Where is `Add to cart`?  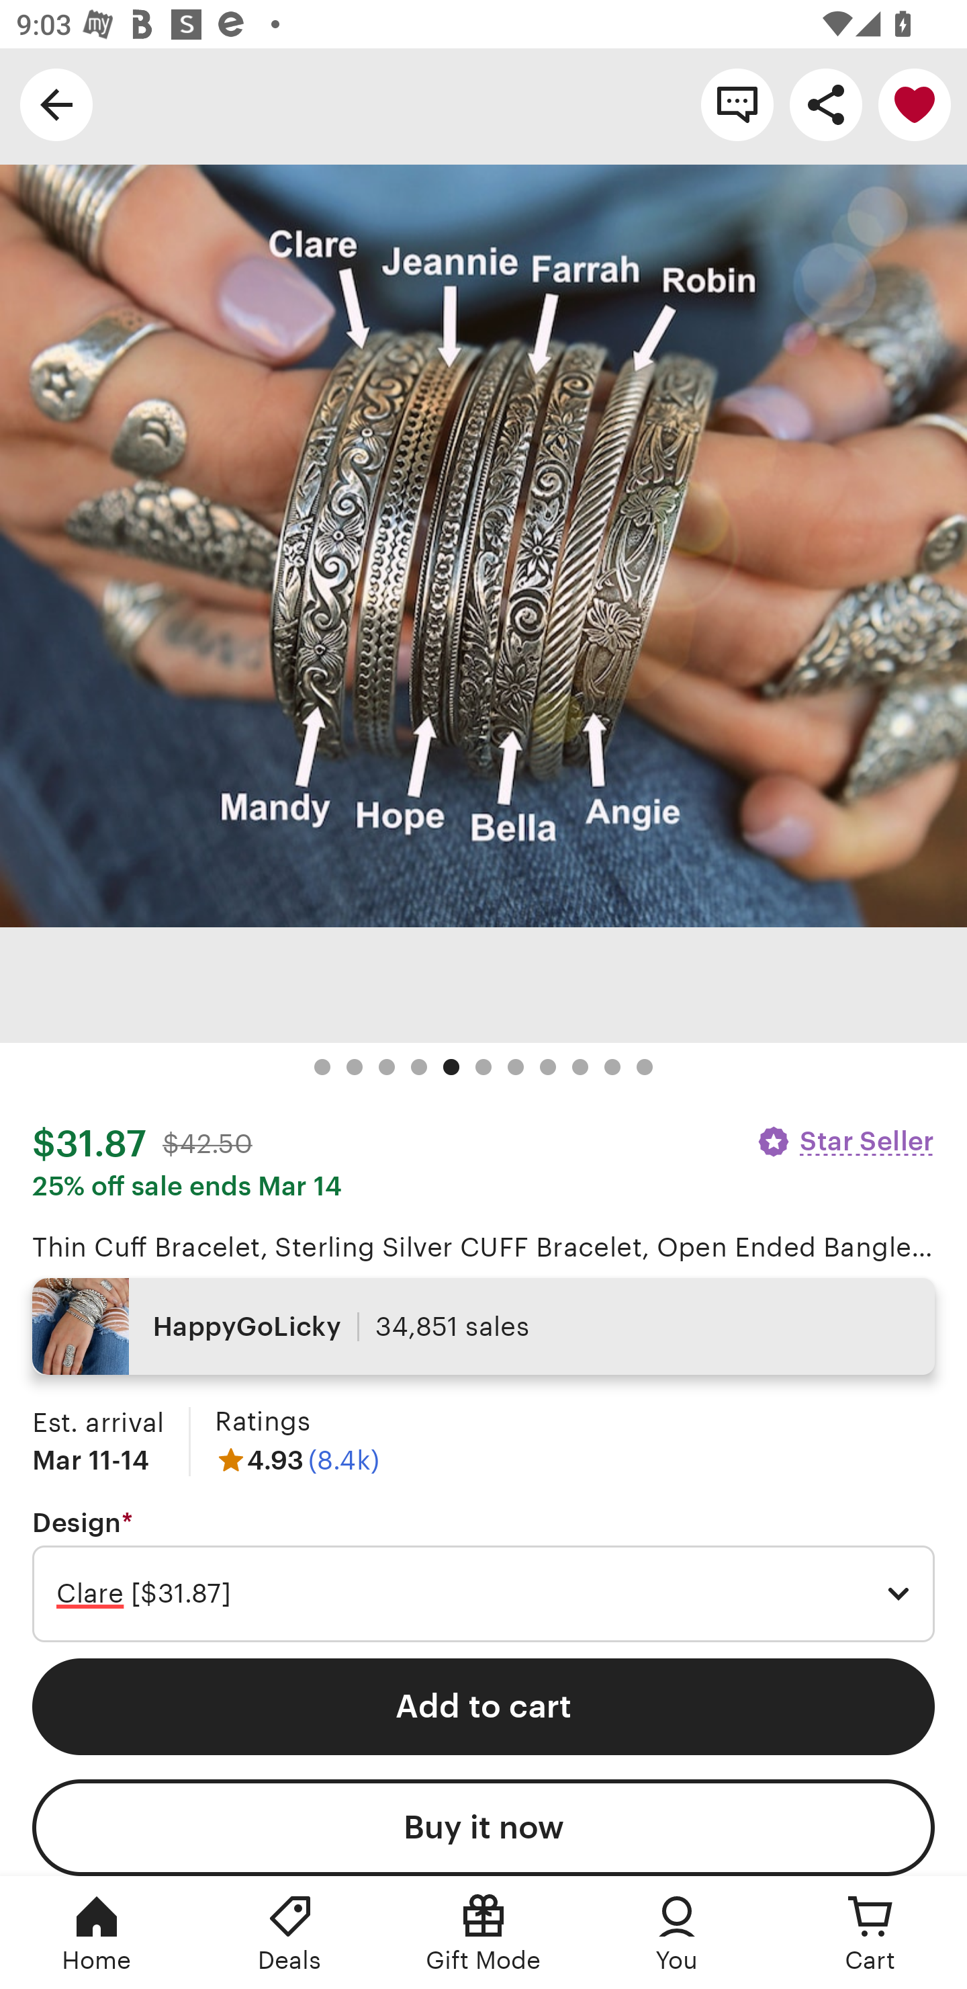
Add to cart is located at coordinates (483, 1706).